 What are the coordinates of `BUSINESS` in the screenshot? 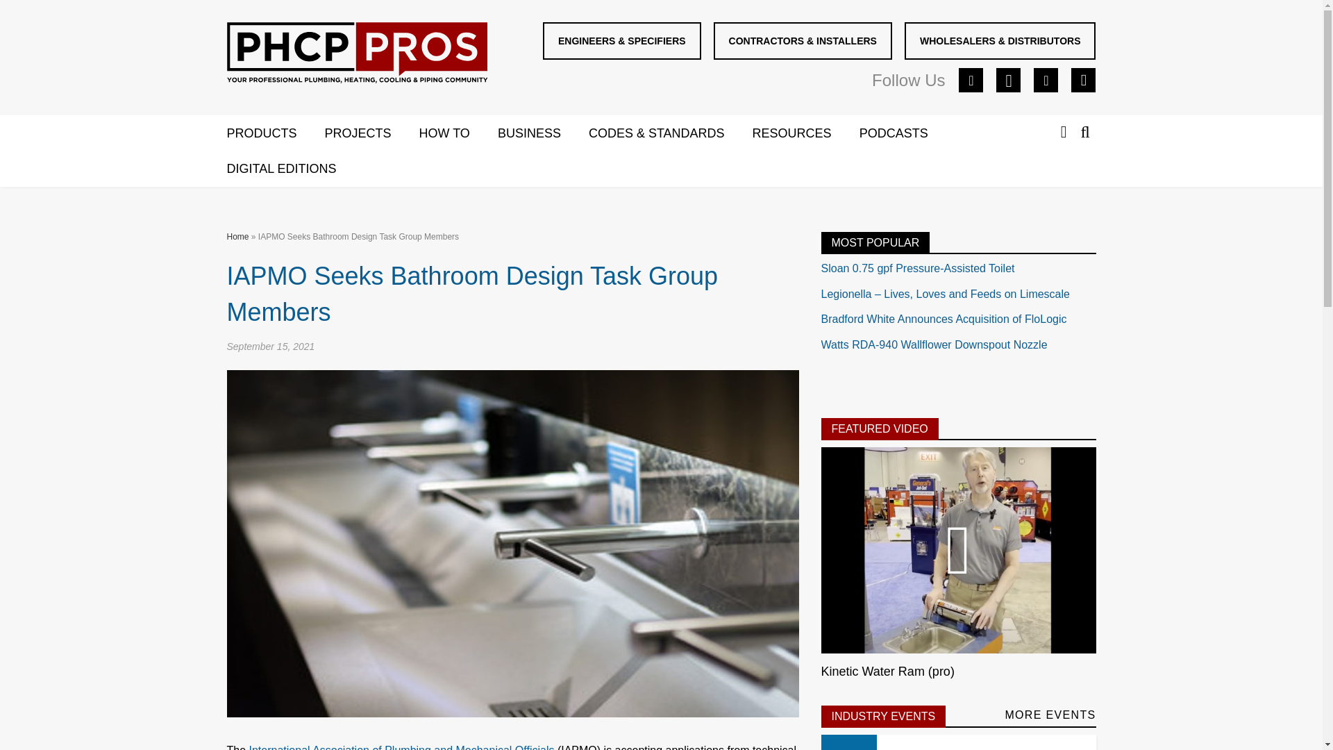 It's located at (543, 134).